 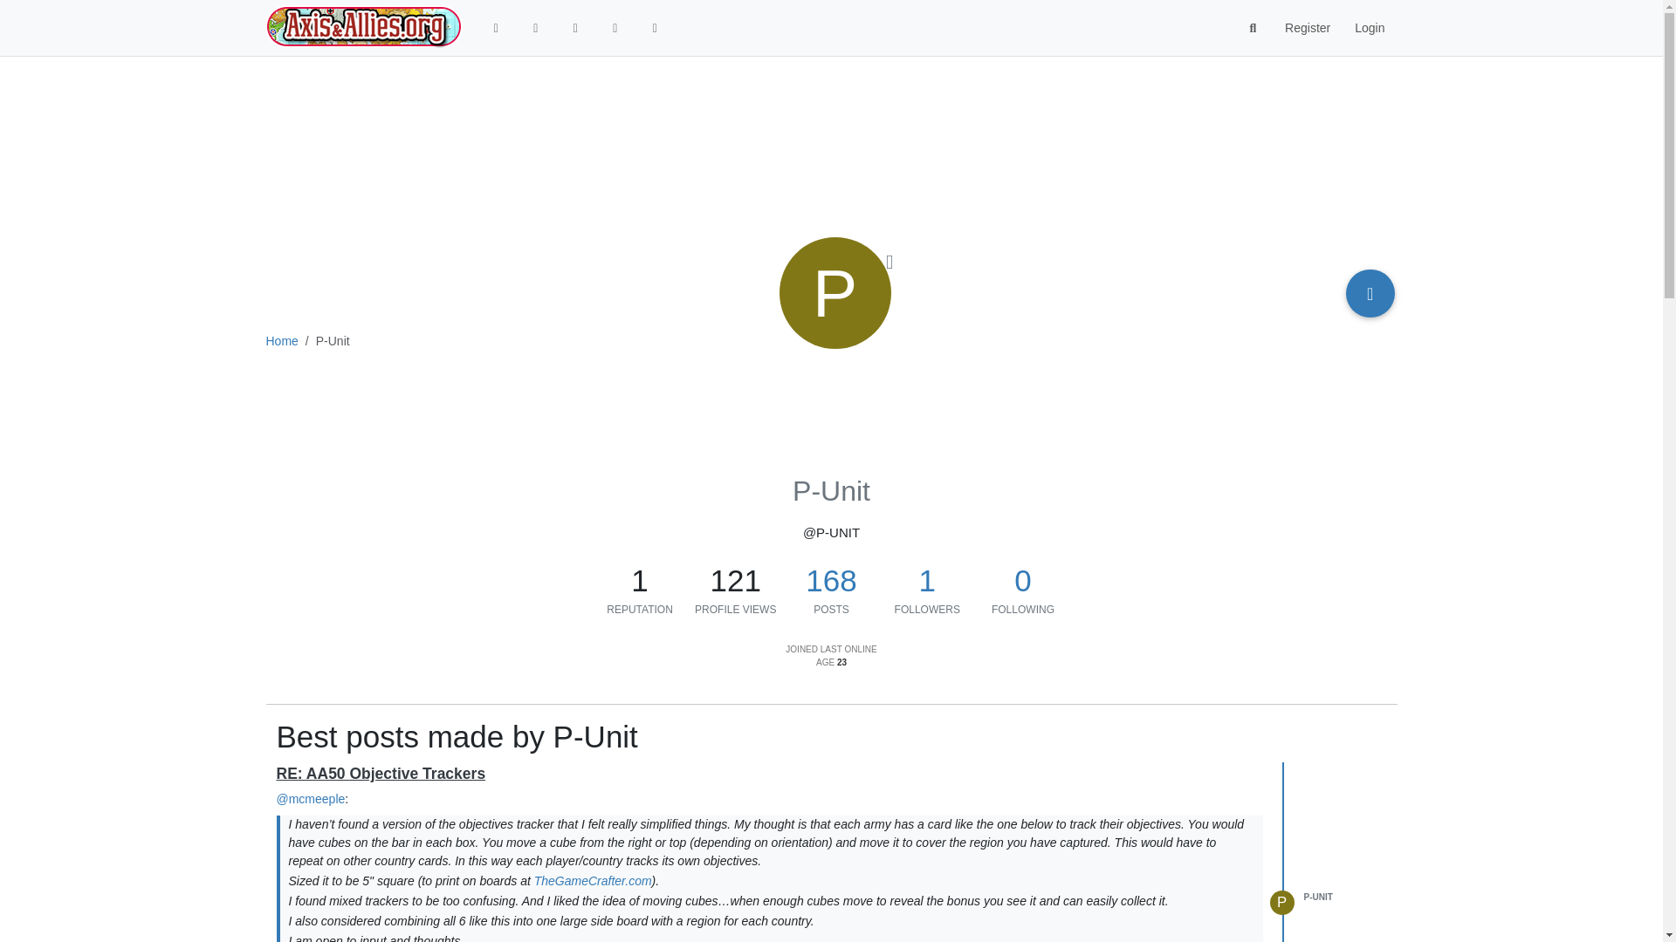 I want to click on P-Unit, so click(x=835, y=293).